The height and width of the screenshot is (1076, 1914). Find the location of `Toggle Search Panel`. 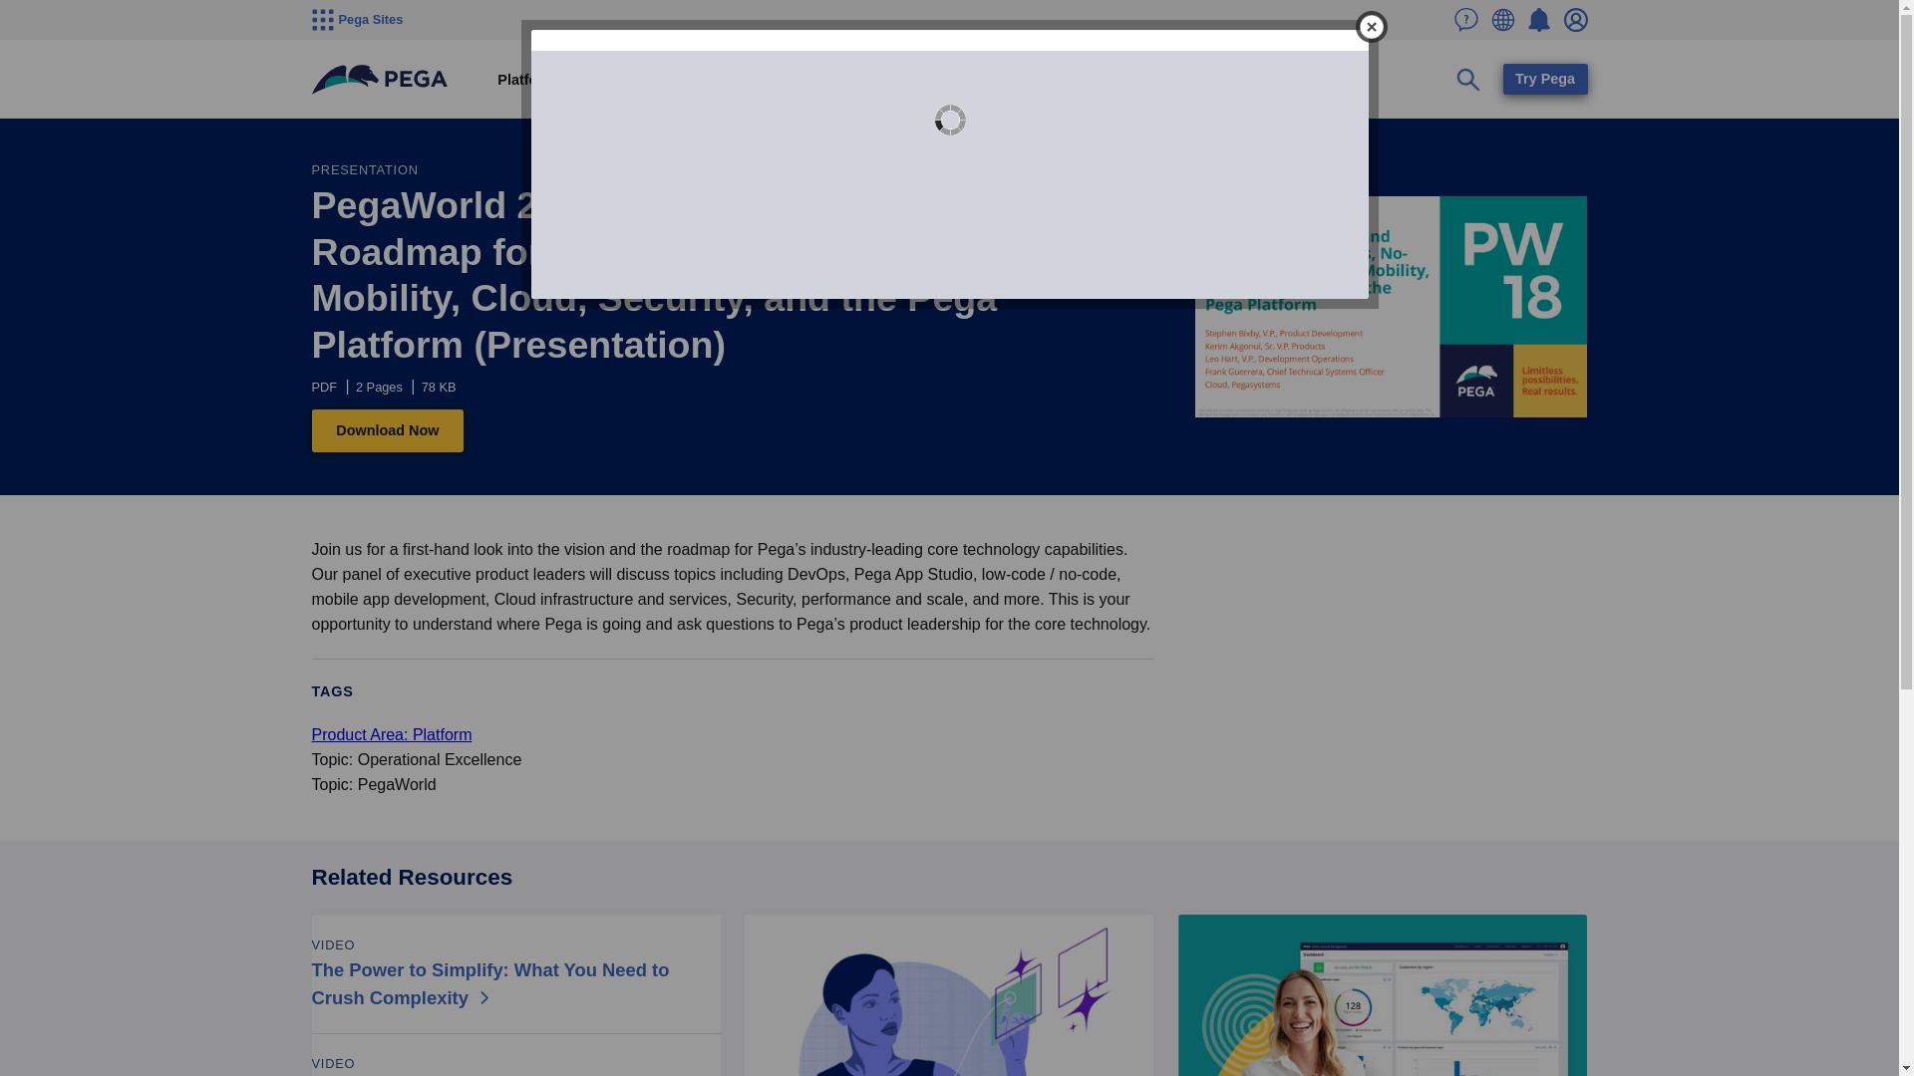

Toggle Search Panel is located at coordinates (1468, 80).